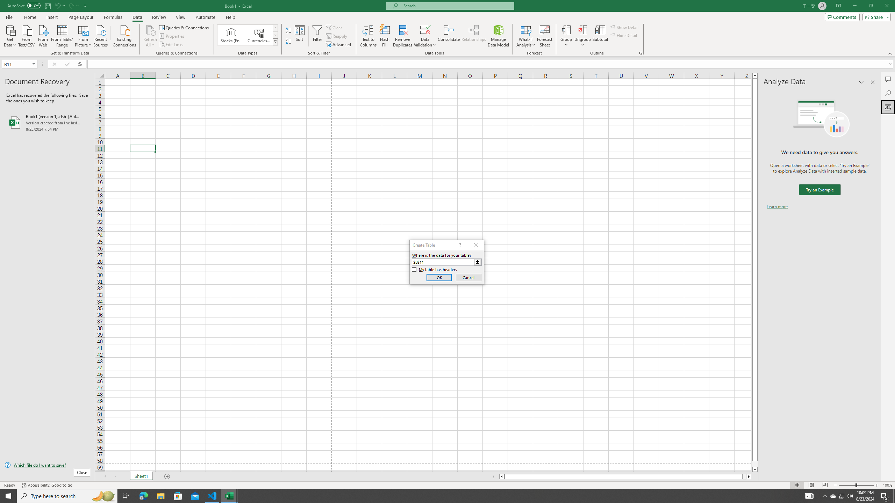  Describe the element at coordinates (81, 17) in the screenshot. I see `Page Layout` at that location.